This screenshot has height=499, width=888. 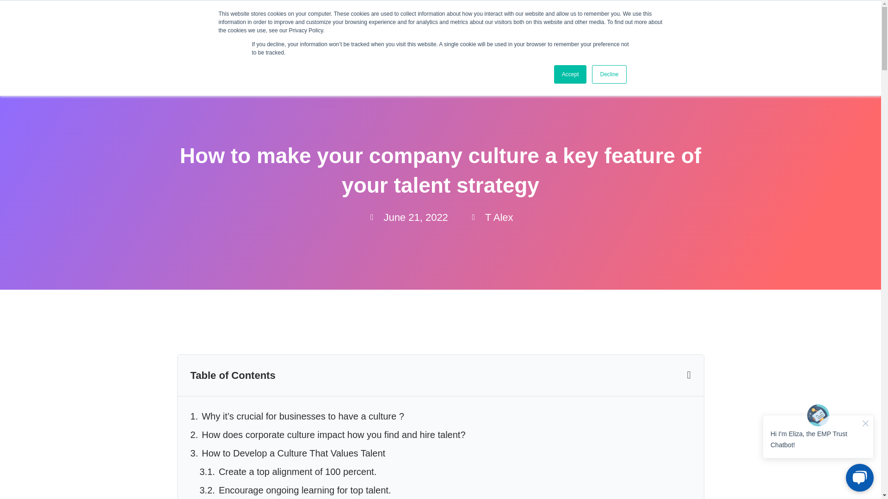 I want to click on Resources, so click(x=483, y=50).